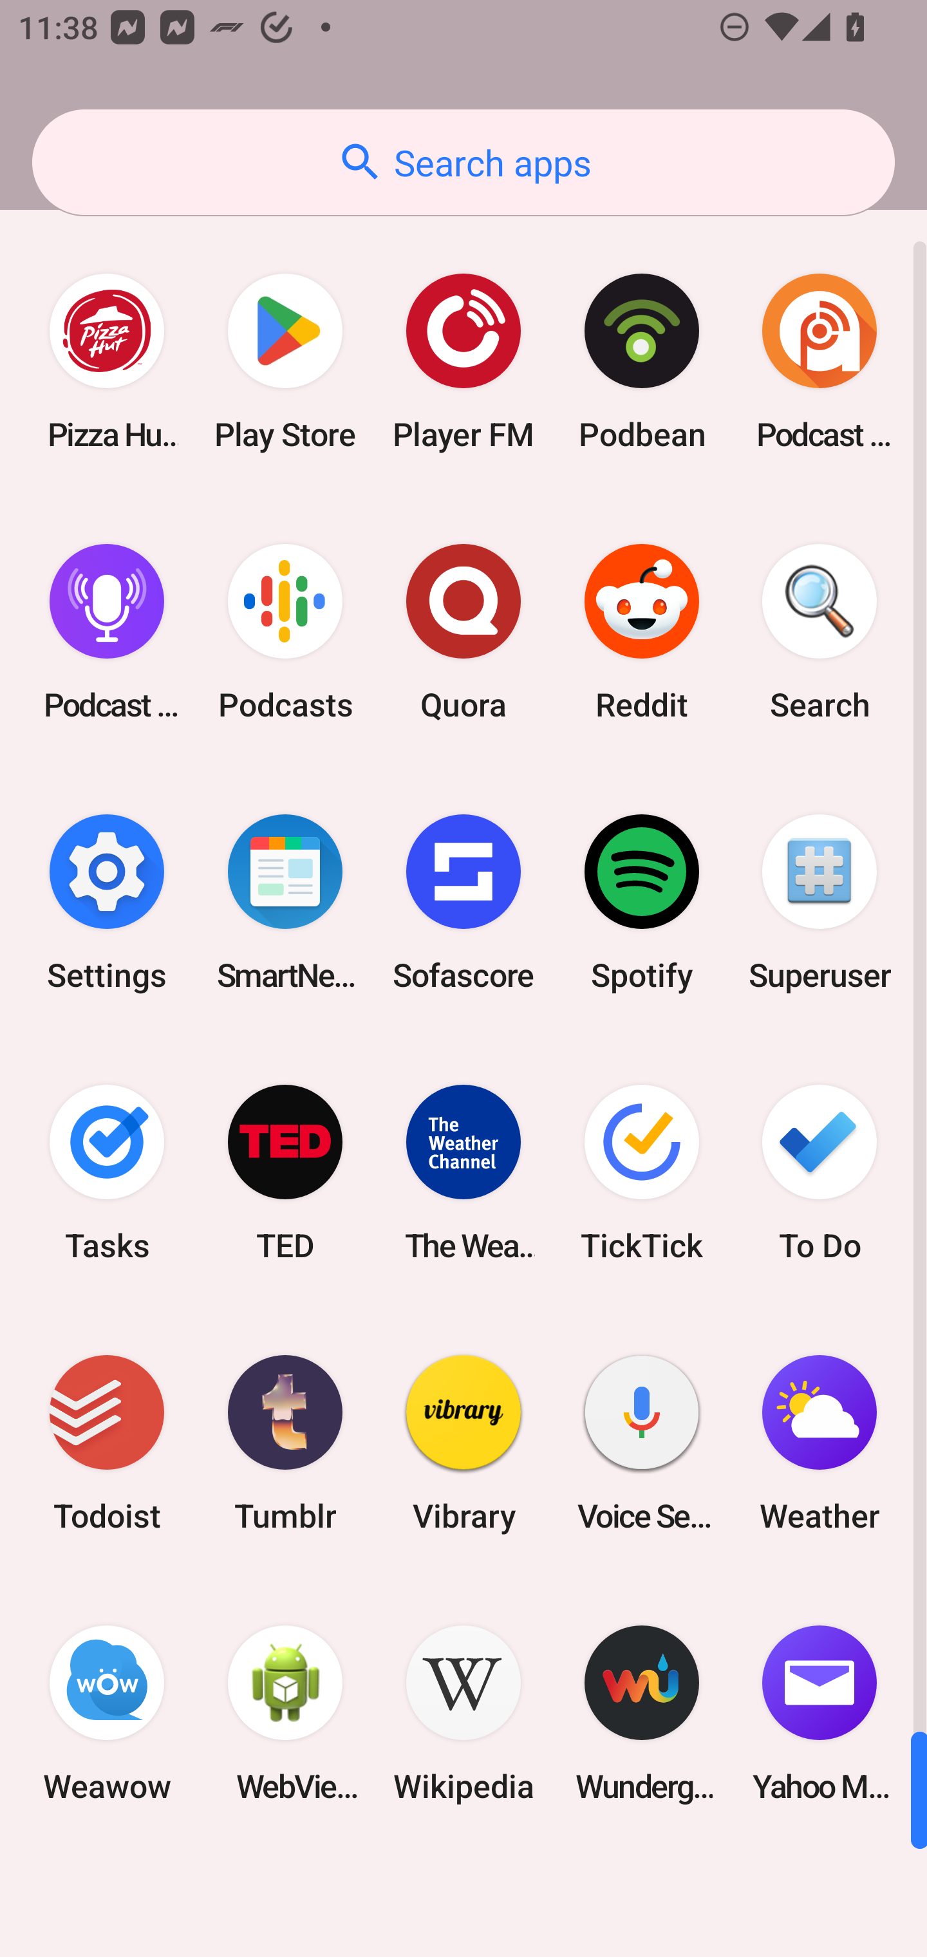  I want to click on Pizza Hut HK & Macau, so click(107, 362).